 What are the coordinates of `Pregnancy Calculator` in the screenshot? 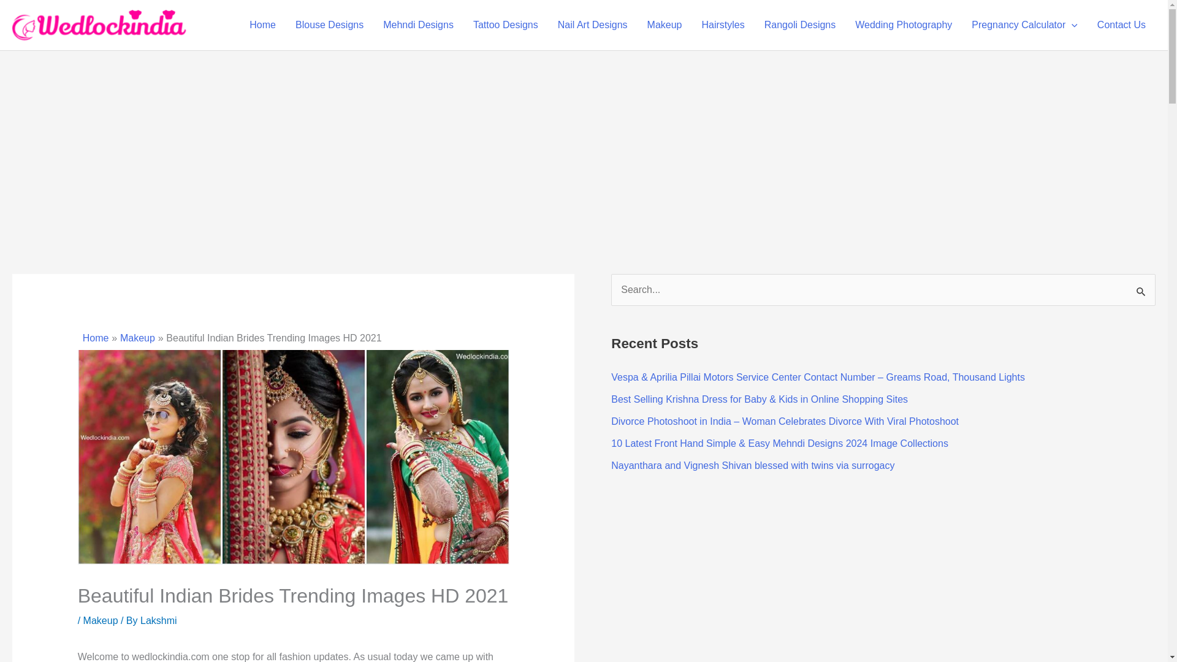 It's located at (1024, 25).